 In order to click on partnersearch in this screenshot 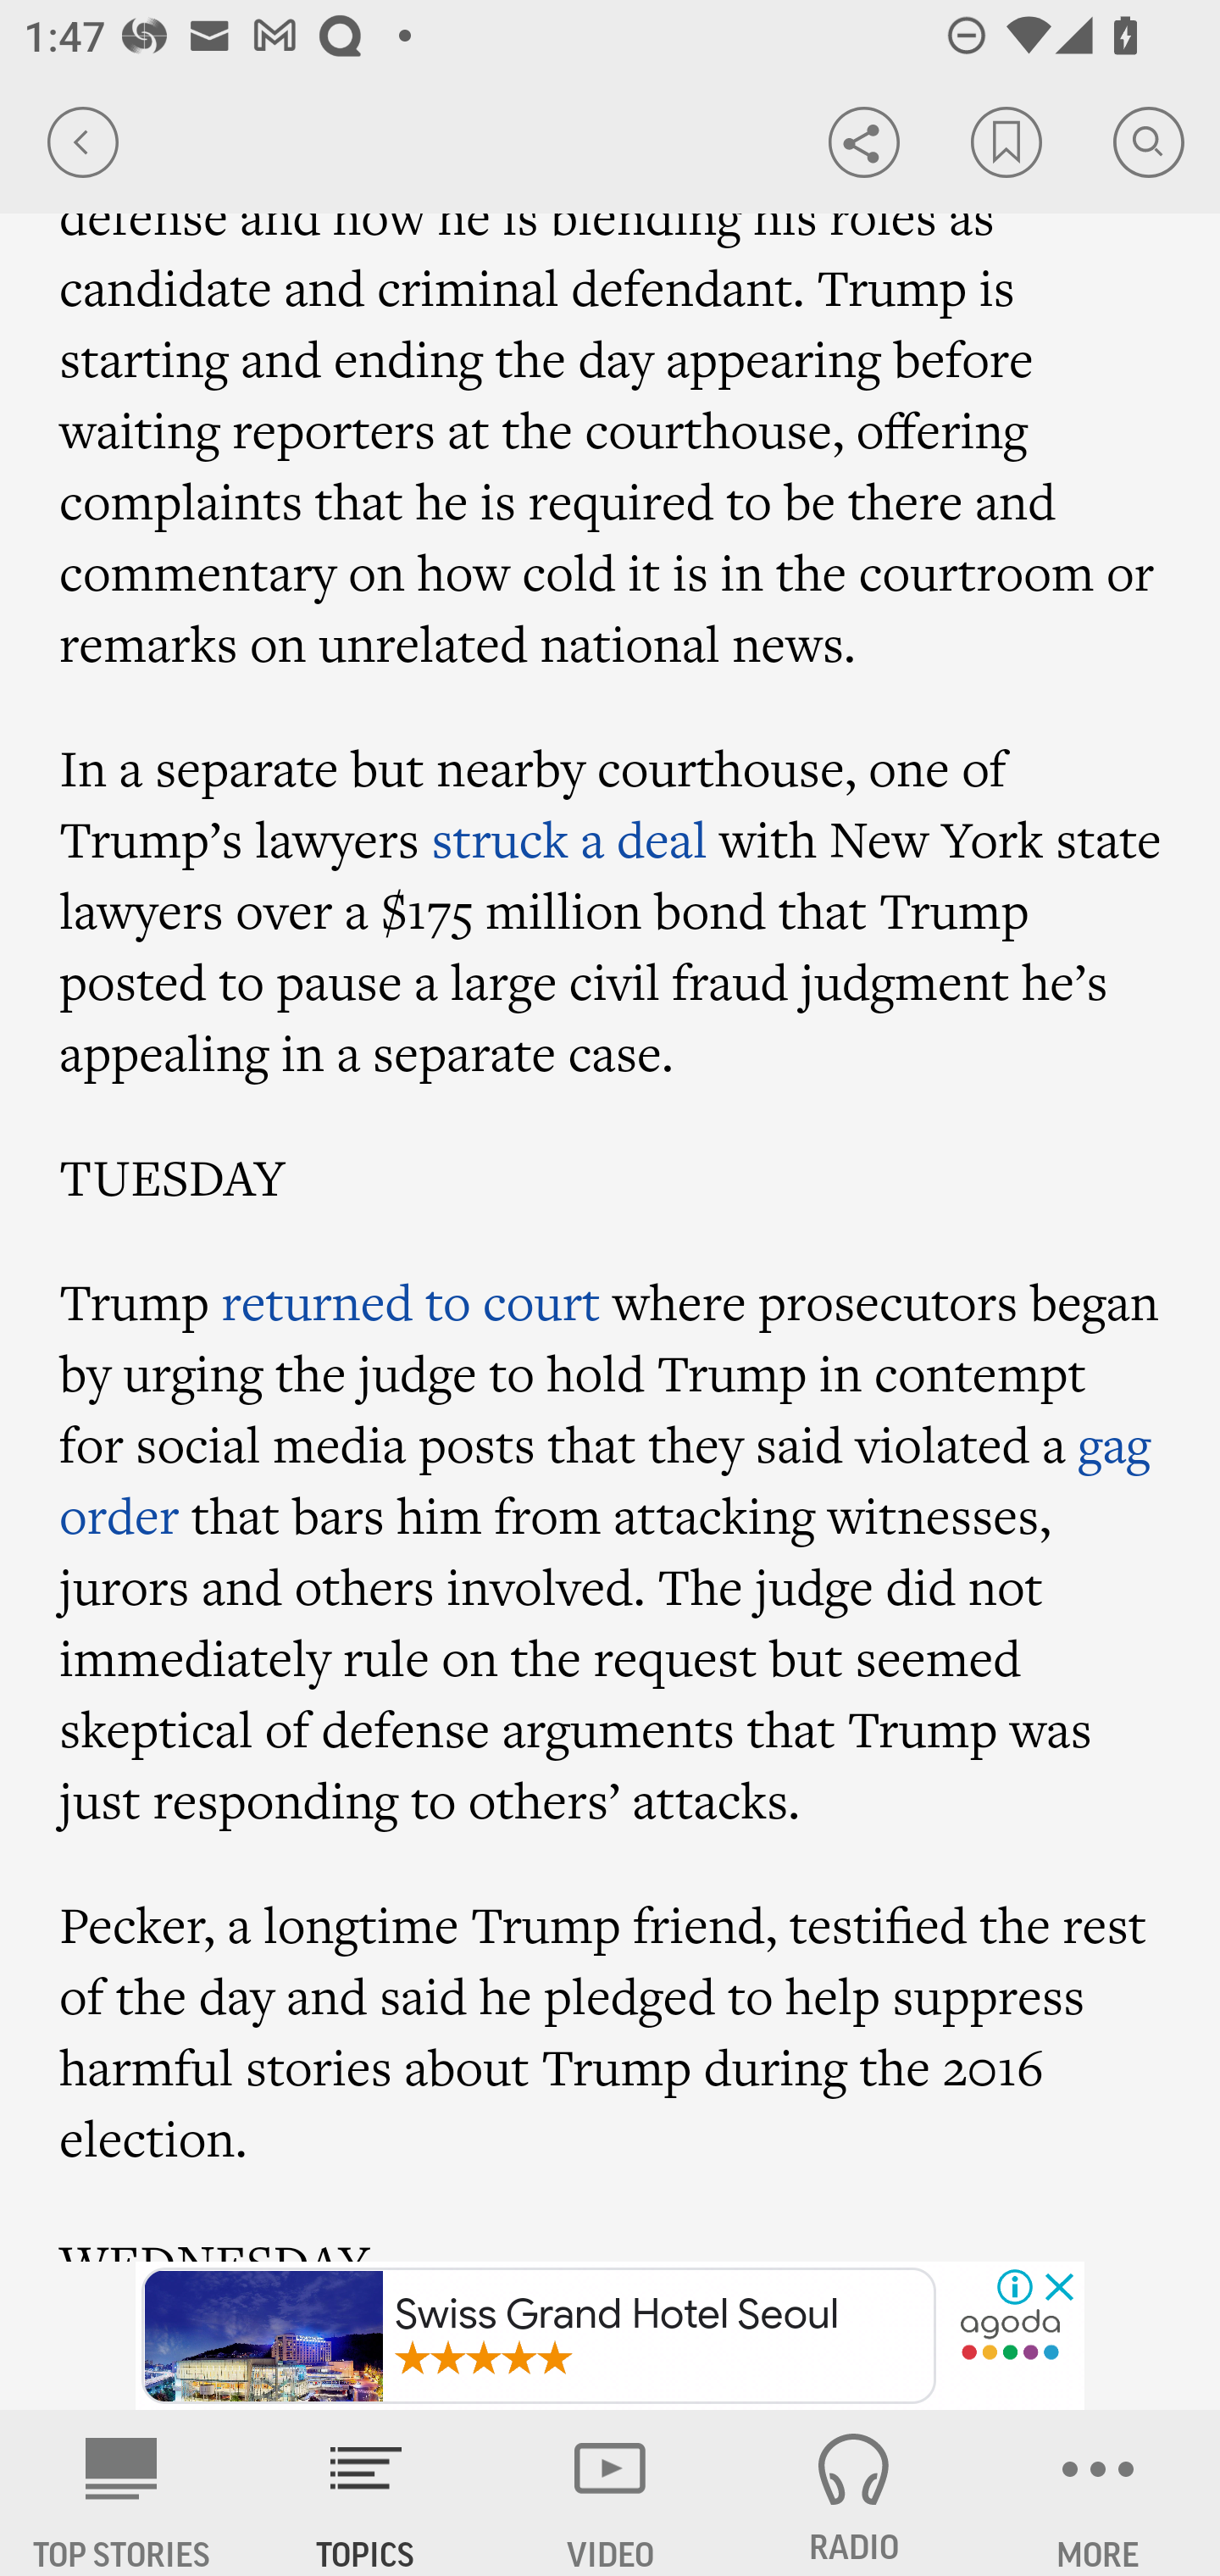, I will do `click(1010, 2337)`.